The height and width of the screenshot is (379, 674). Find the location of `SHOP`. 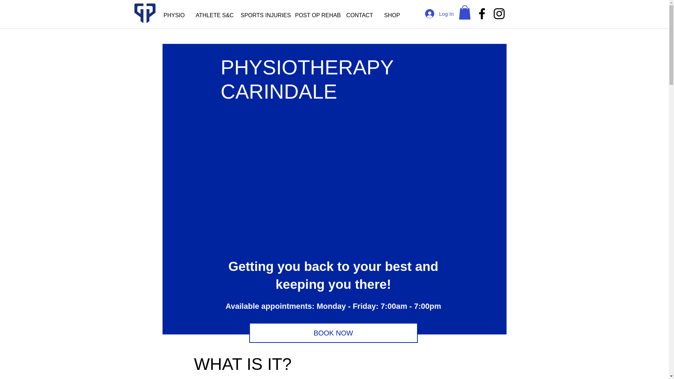

SHOP is located at coordinates (392, 15).